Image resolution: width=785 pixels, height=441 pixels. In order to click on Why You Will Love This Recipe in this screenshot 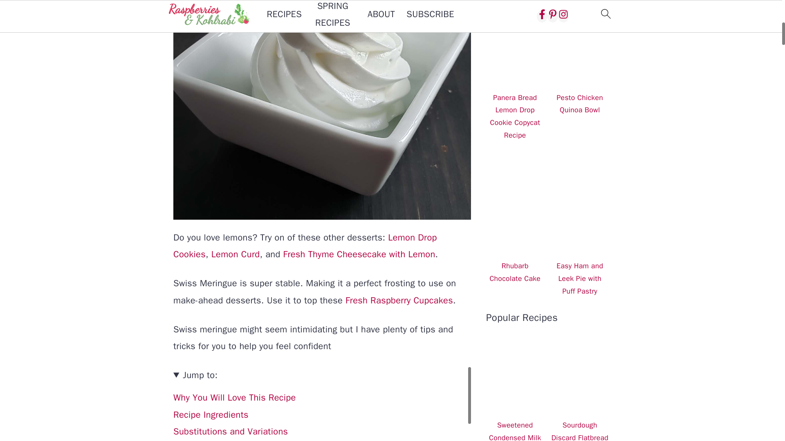, I will do `click(235, 398)`.